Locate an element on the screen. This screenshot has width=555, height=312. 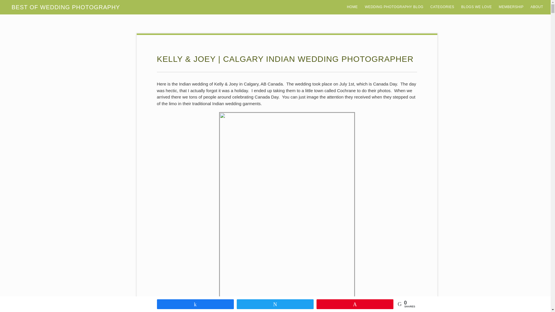
CATEGORIES is located at coordinates (442, 1).